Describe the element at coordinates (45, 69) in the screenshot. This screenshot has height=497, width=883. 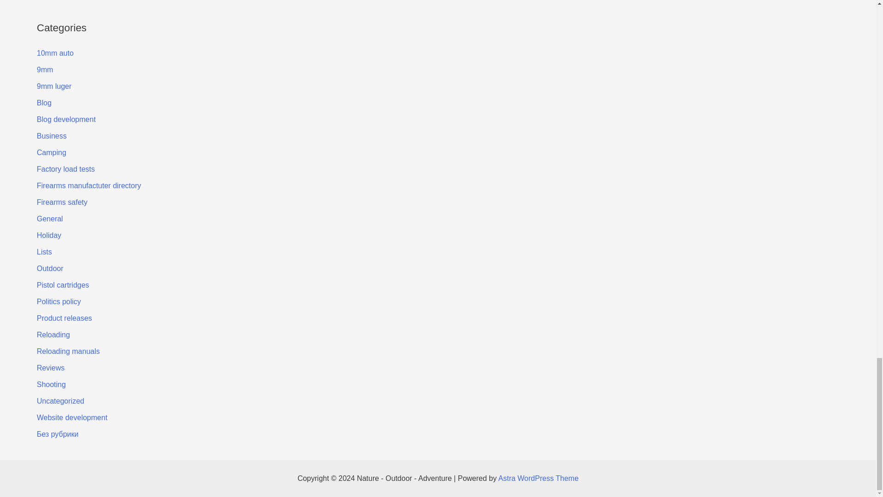
I see `9mm` at that location.